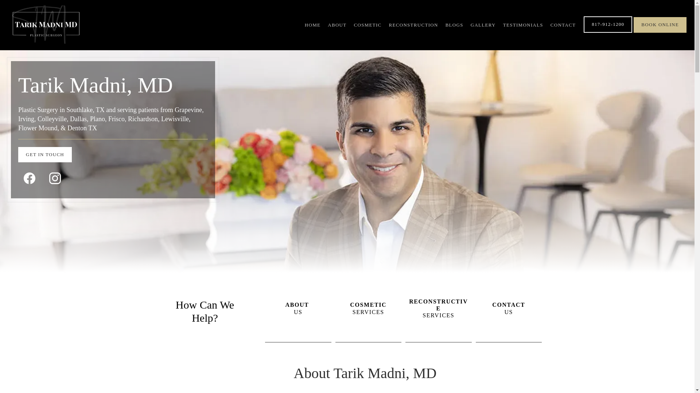 This screenshot has width=700, height=393. What do you see at coordinates (298, 308) in the screenshot?
I see `HOME` at bounding box center [298, 308].